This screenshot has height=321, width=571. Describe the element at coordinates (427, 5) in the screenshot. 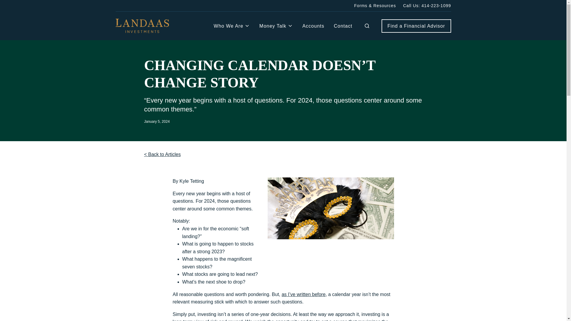

I see `Call Us: 414-223-1099` at that location.